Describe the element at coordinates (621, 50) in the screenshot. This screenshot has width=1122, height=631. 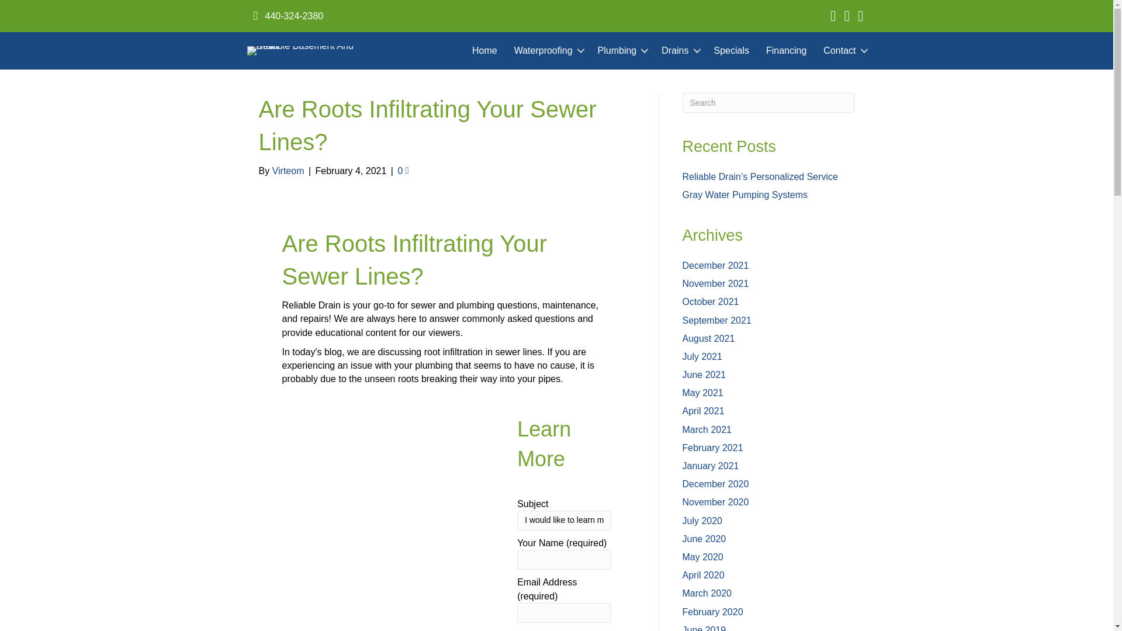
I see `Plumbing` at that location.